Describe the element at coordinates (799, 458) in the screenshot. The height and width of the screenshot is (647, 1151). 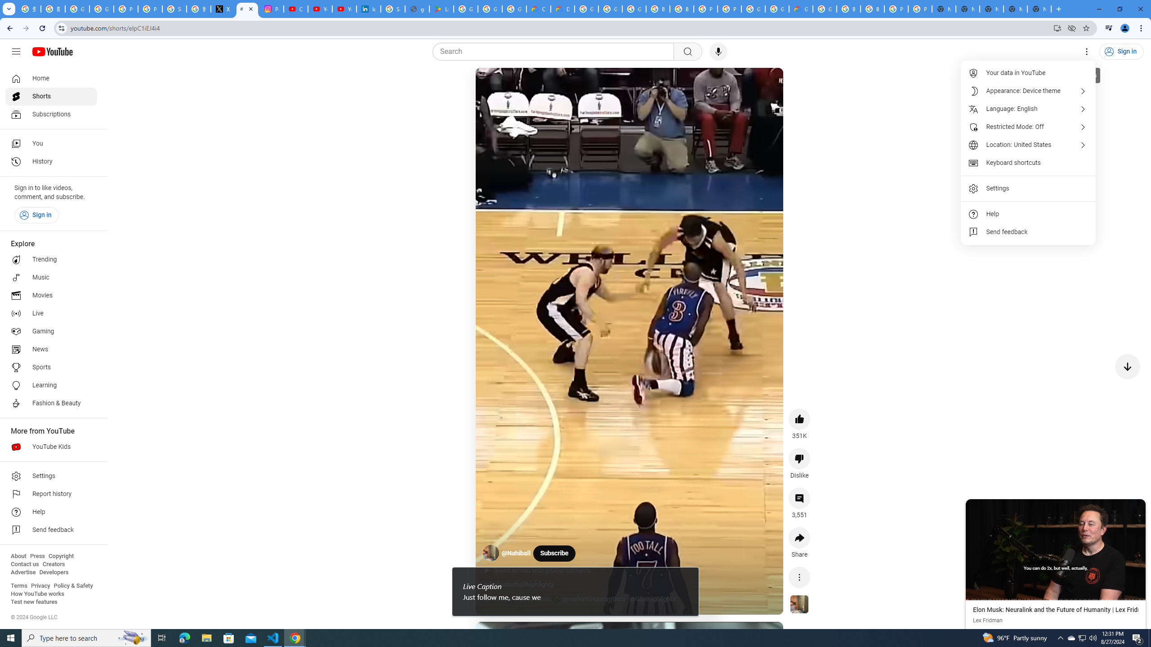
I see `Dislike this video` at that location.